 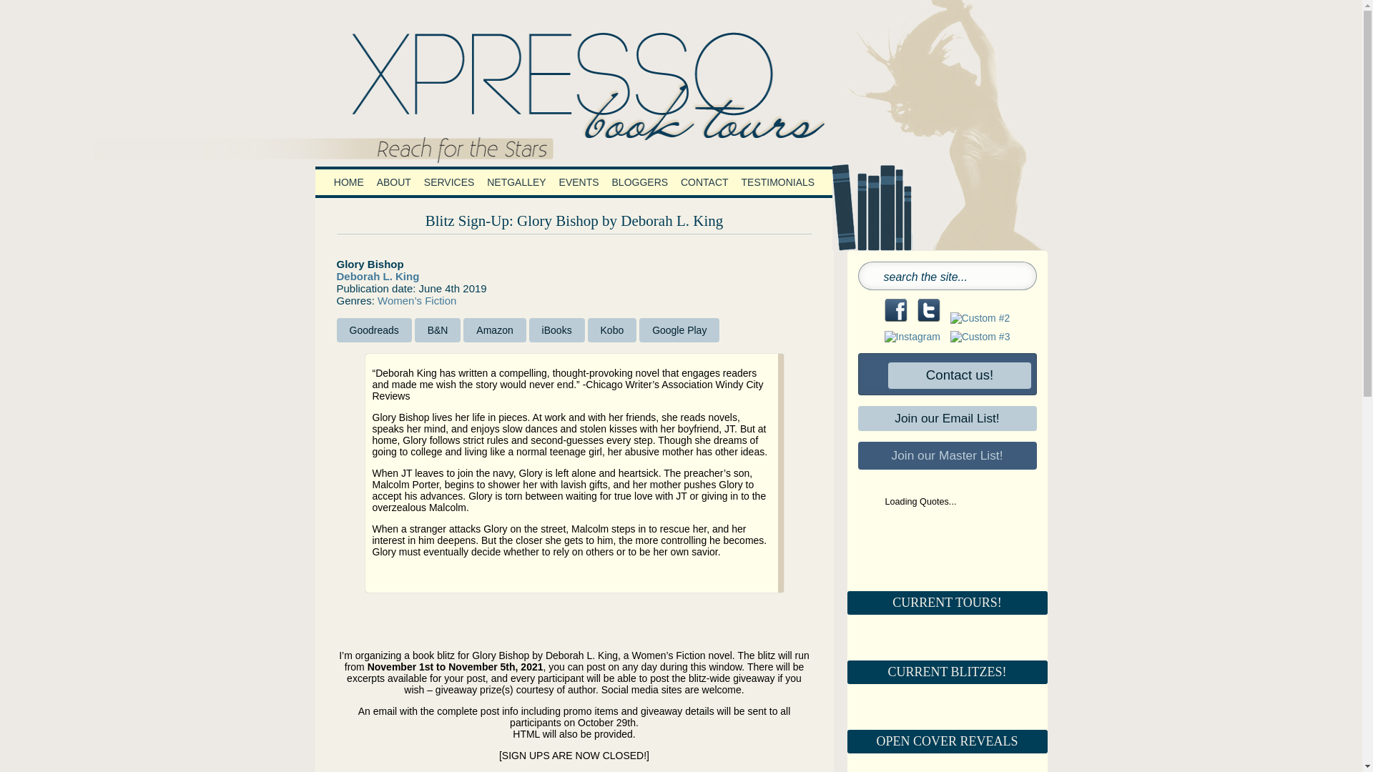 I want to click on Amazon, so click(x=495, y=330).